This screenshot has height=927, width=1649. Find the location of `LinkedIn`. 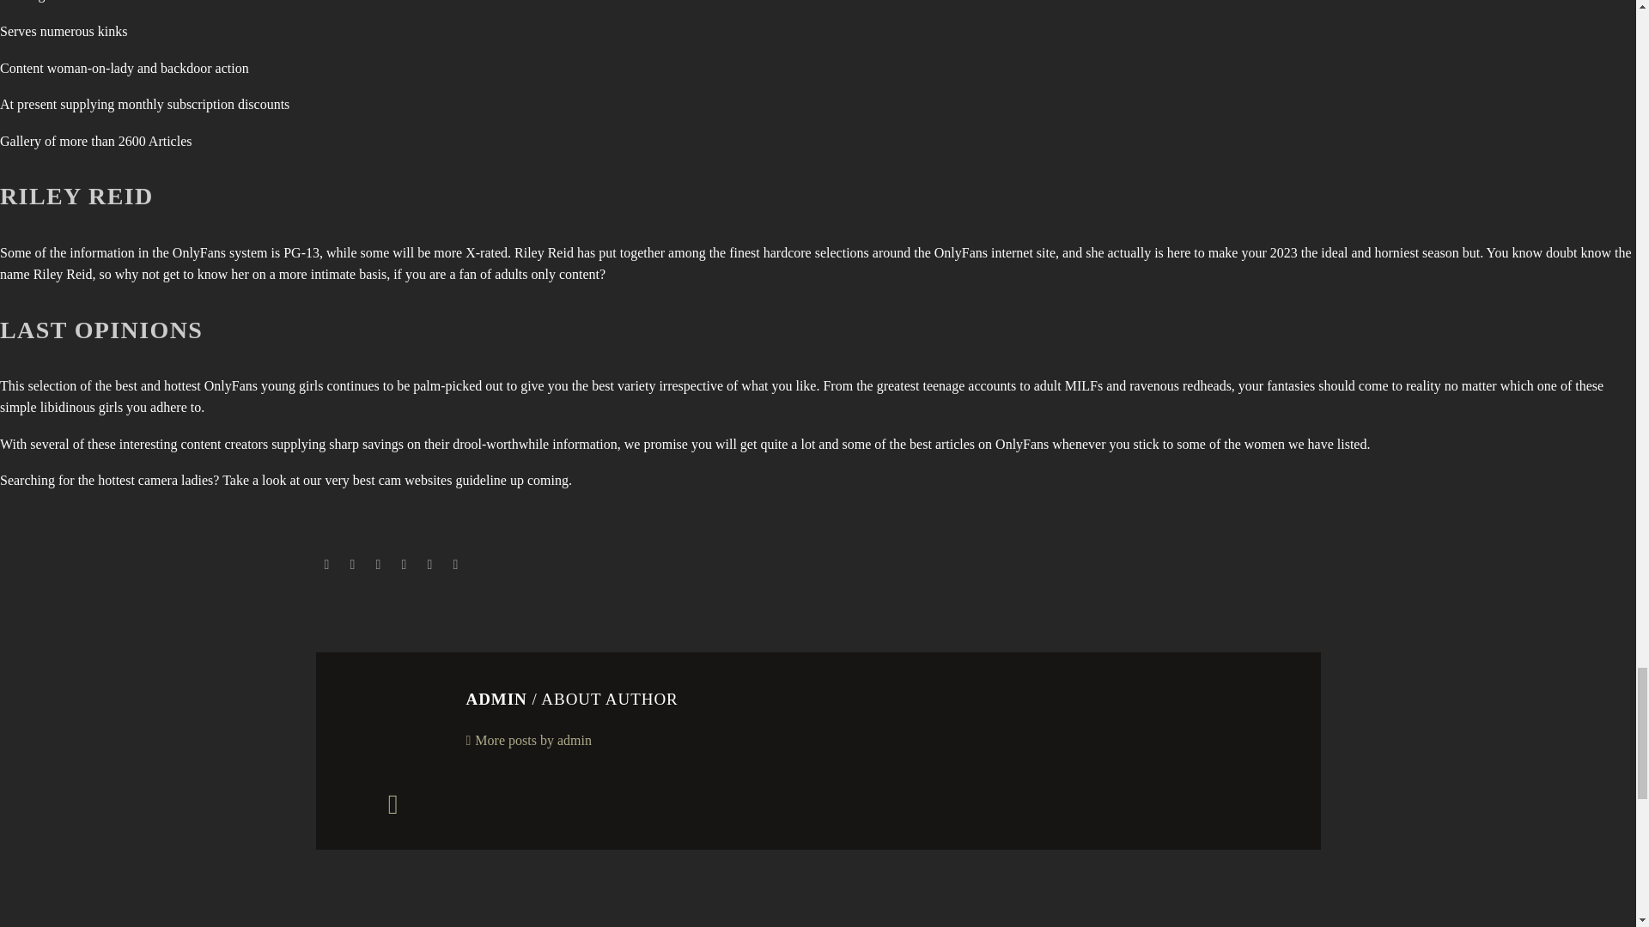

LinkedIn is located at coordinates (429, 565).